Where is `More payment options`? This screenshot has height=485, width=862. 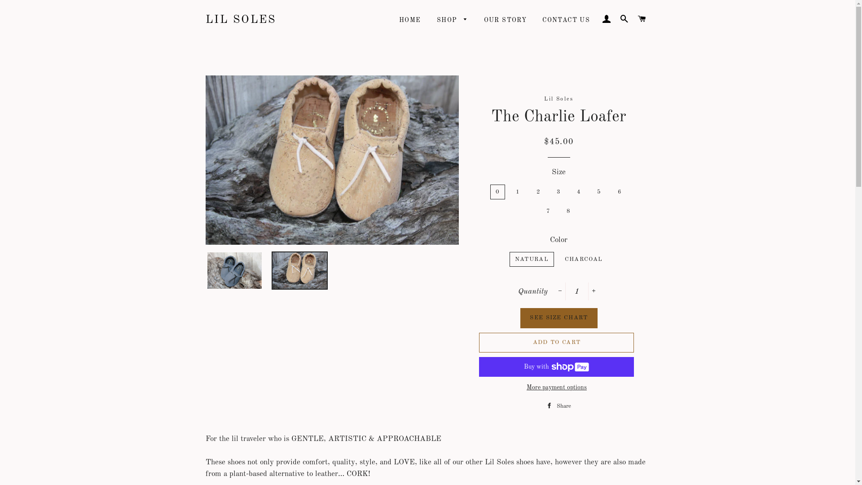 More payment options is located at coordinates (557, 388).